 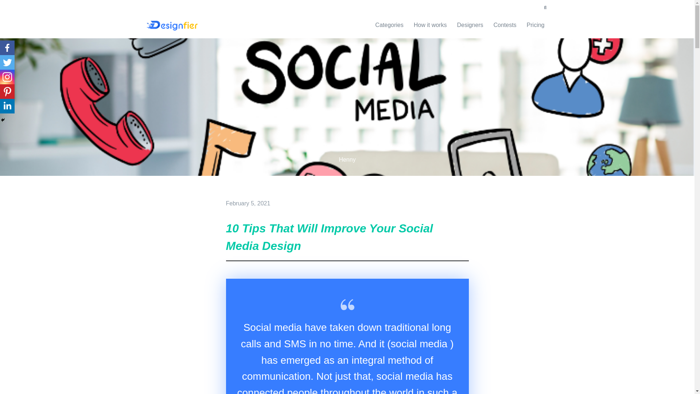 I want to click on Instagram, so click(x=7, y=77).